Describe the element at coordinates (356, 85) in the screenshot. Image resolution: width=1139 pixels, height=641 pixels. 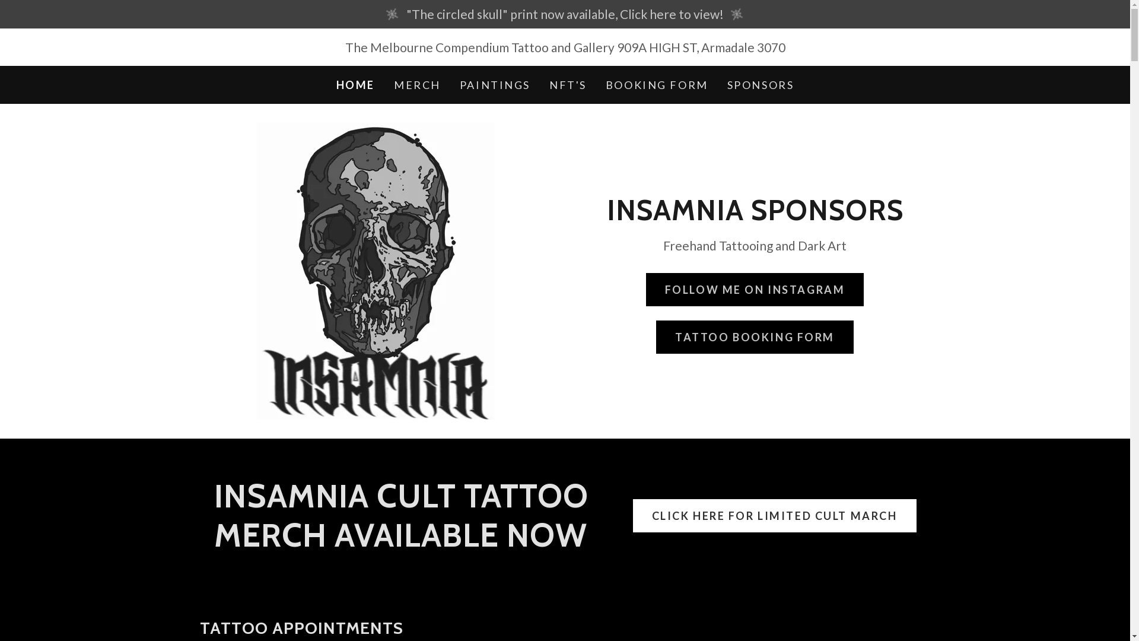
I see `HOME` at that location.